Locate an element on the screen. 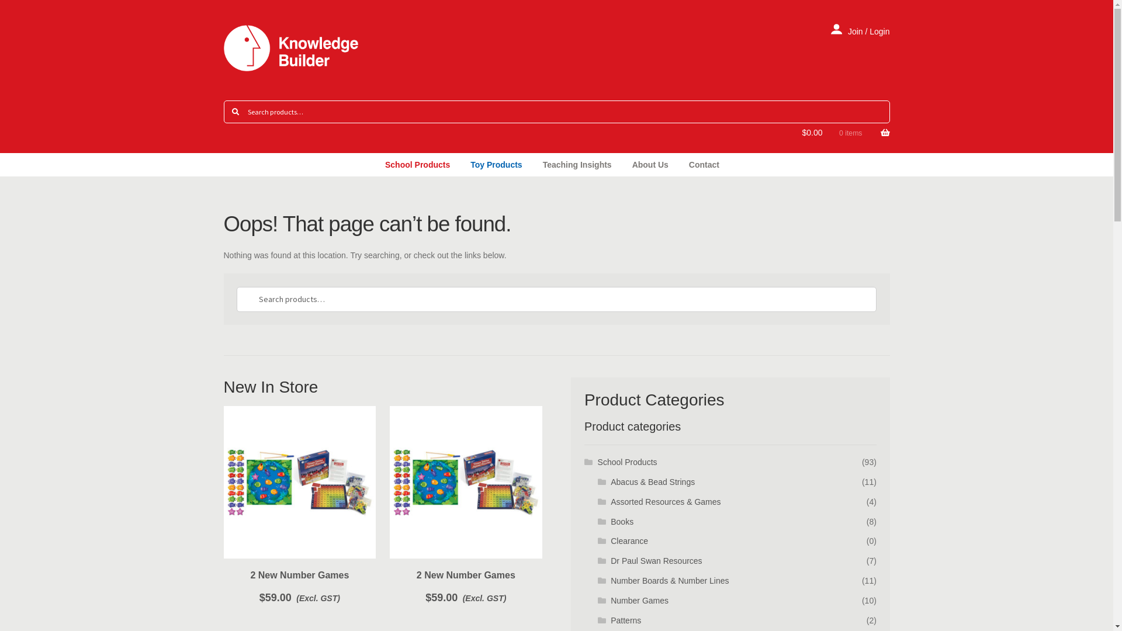 The height and width of the screenshot is (631, 1122). School Products is located at coordinates (628, 462).